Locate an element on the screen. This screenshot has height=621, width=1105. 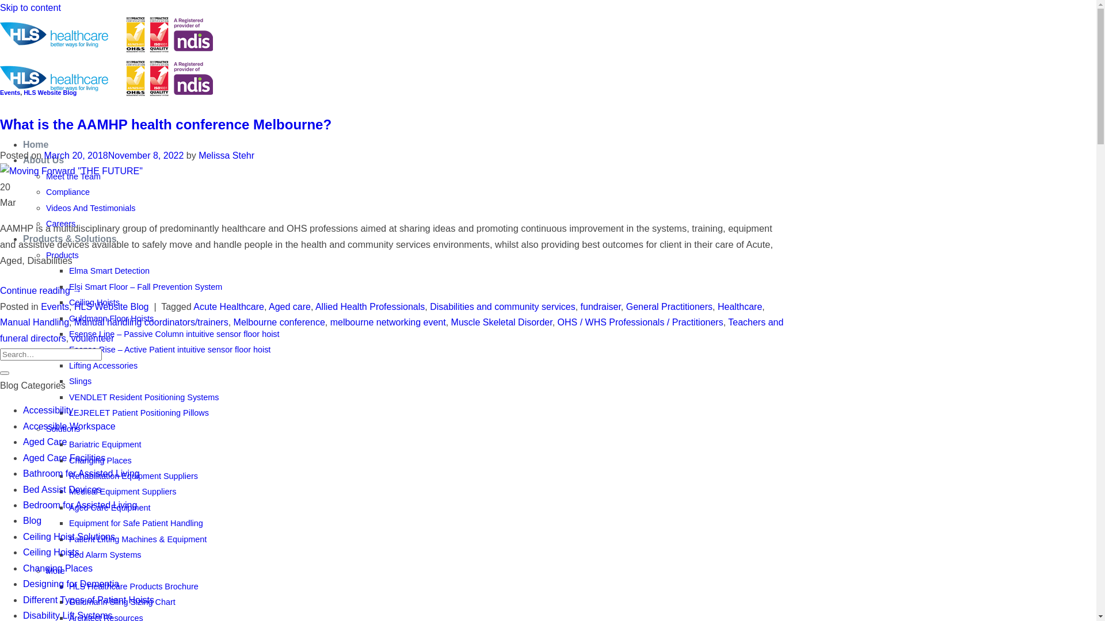
melbourne networking event is located at coordinates (388, 322).